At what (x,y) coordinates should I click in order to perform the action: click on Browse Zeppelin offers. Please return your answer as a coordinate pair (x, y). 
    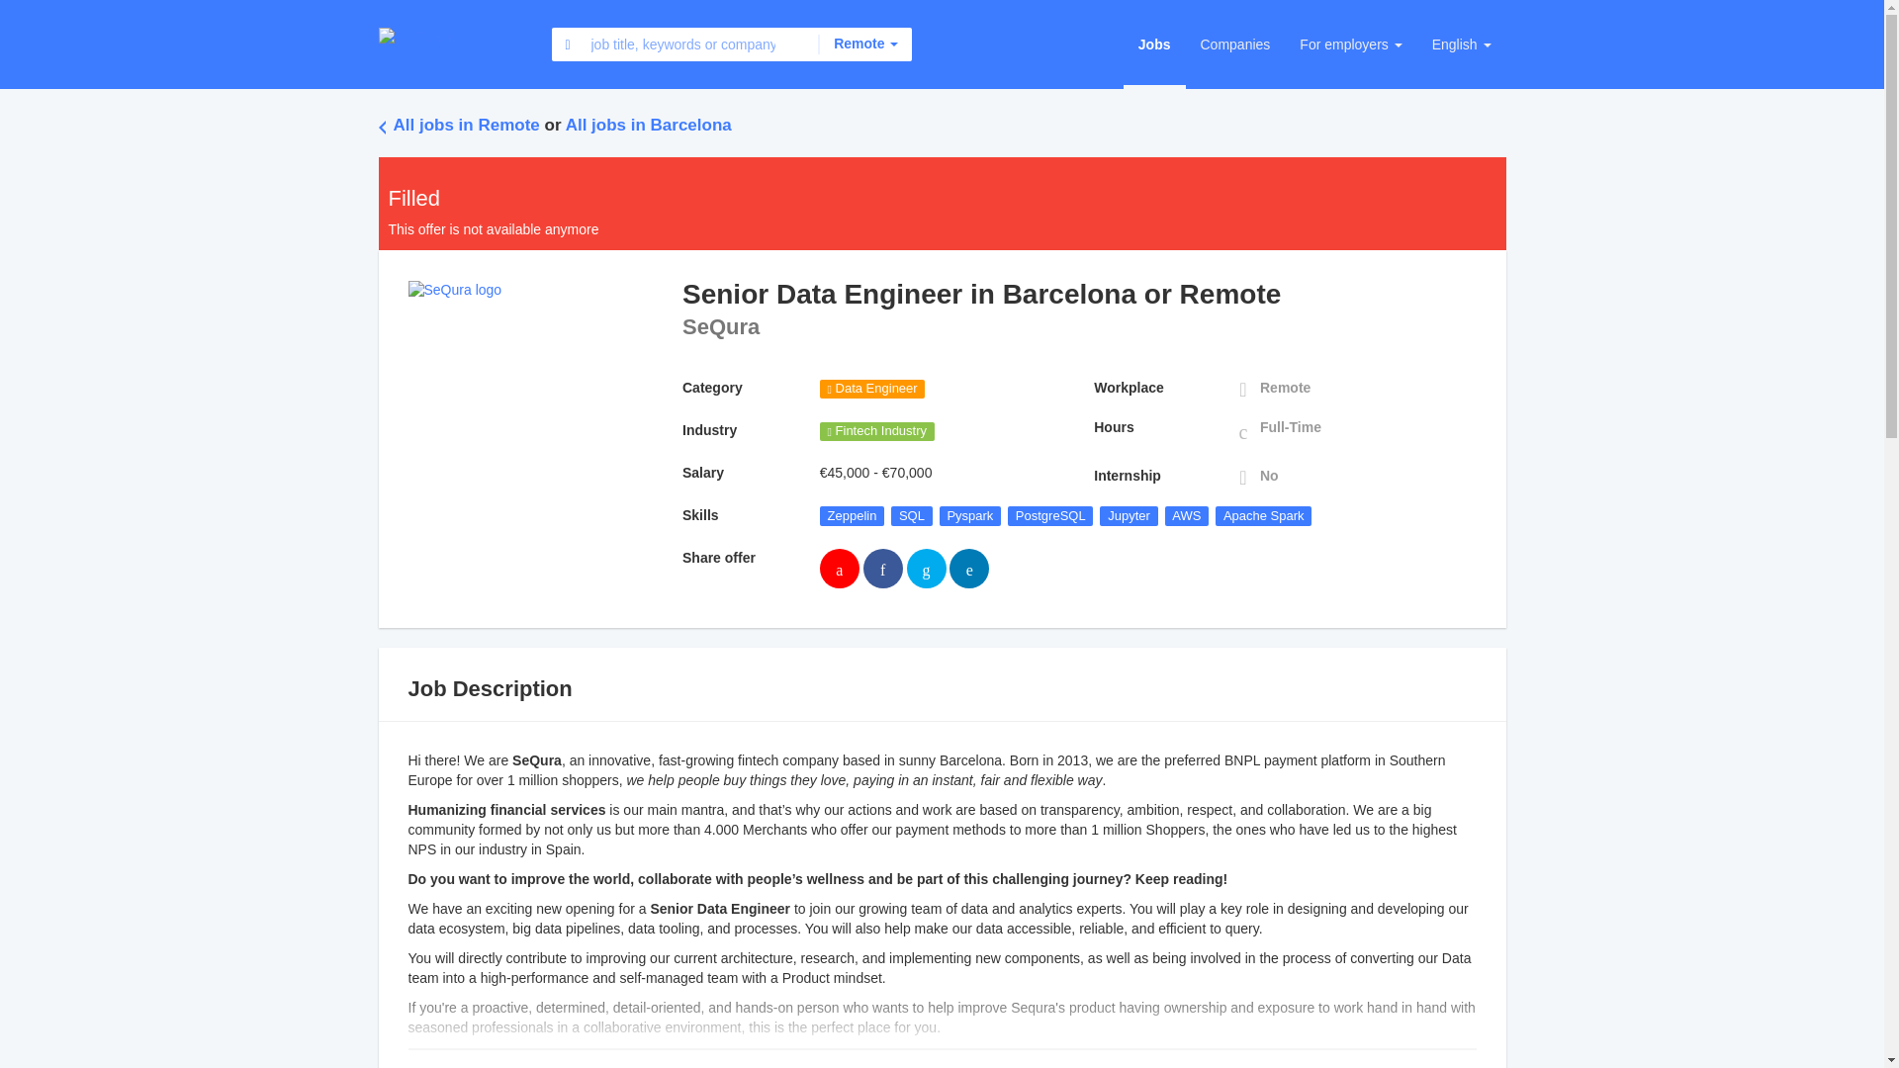
    Looking at the image, I should click on (853, 515).